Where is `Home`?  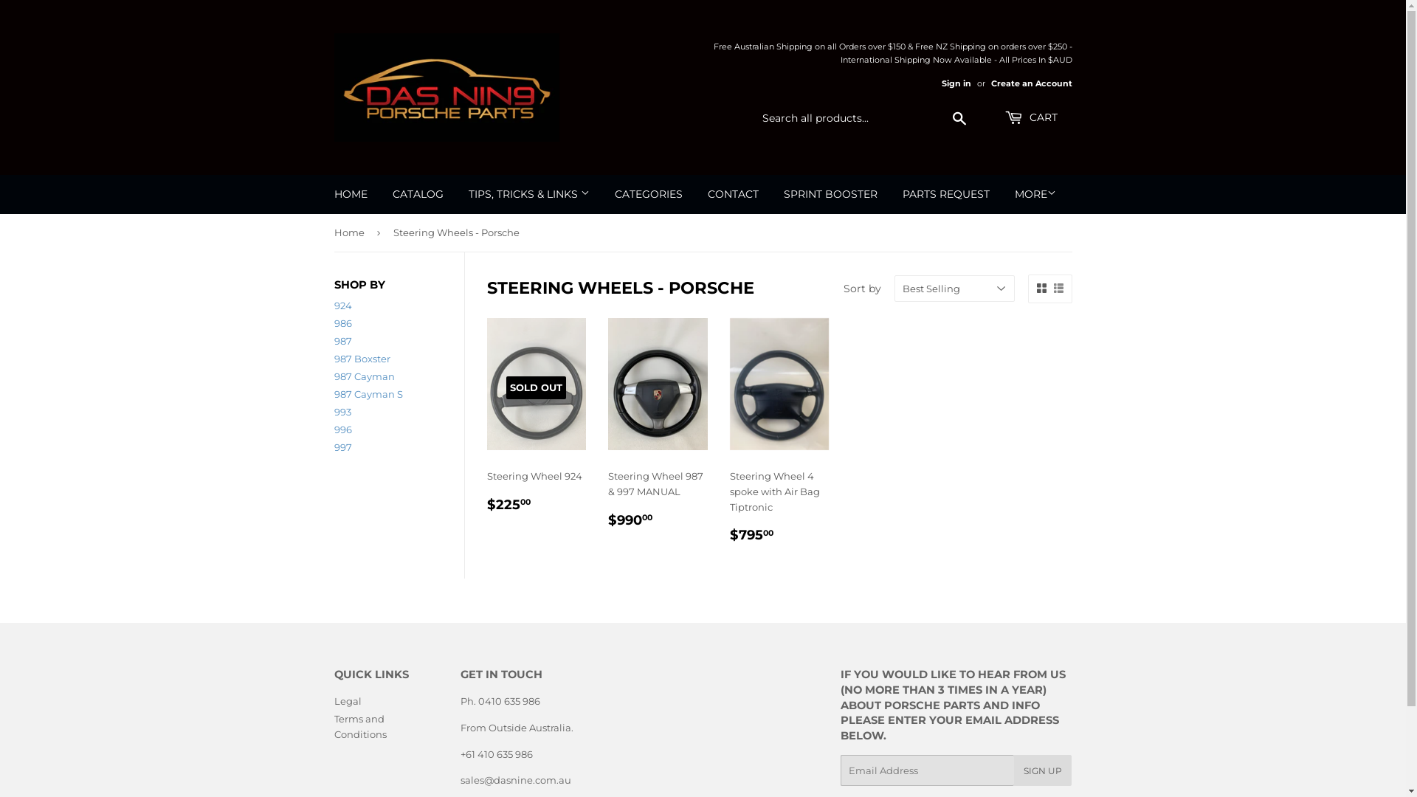 Home is located at coordinates (351, 233).